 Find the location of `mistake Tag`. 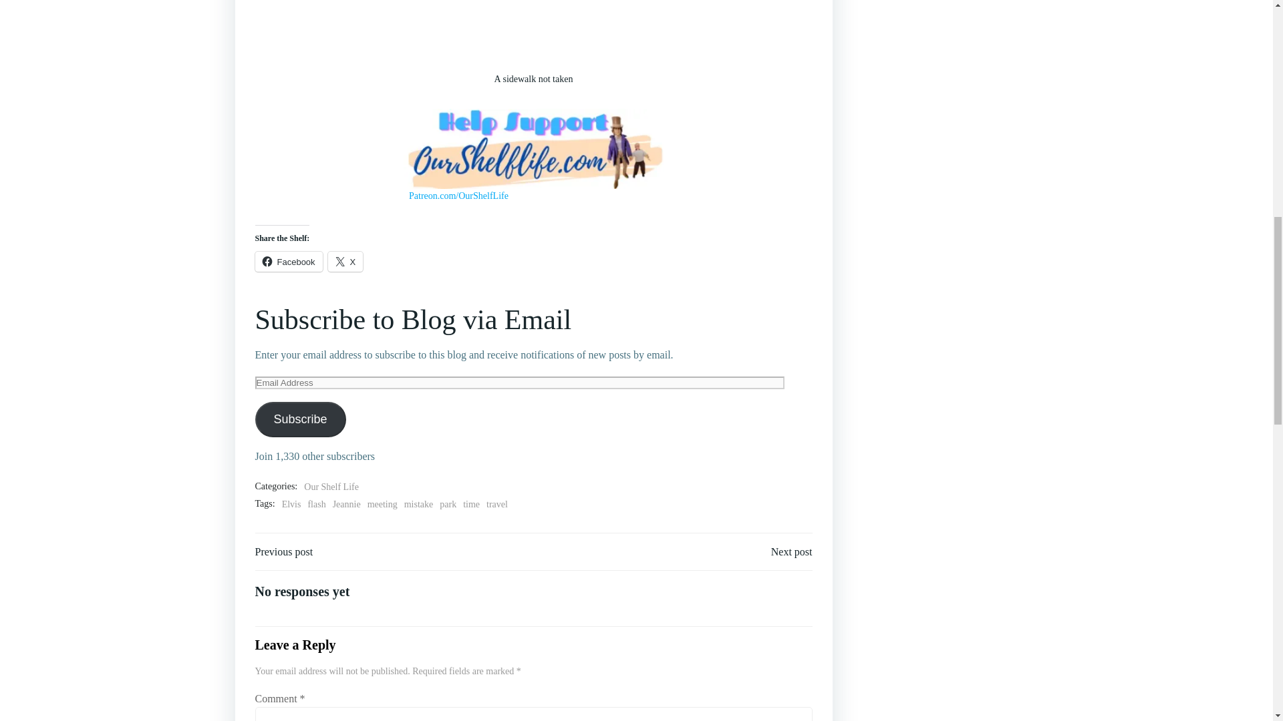

mistake Tag is located at coordinates (418, 505).